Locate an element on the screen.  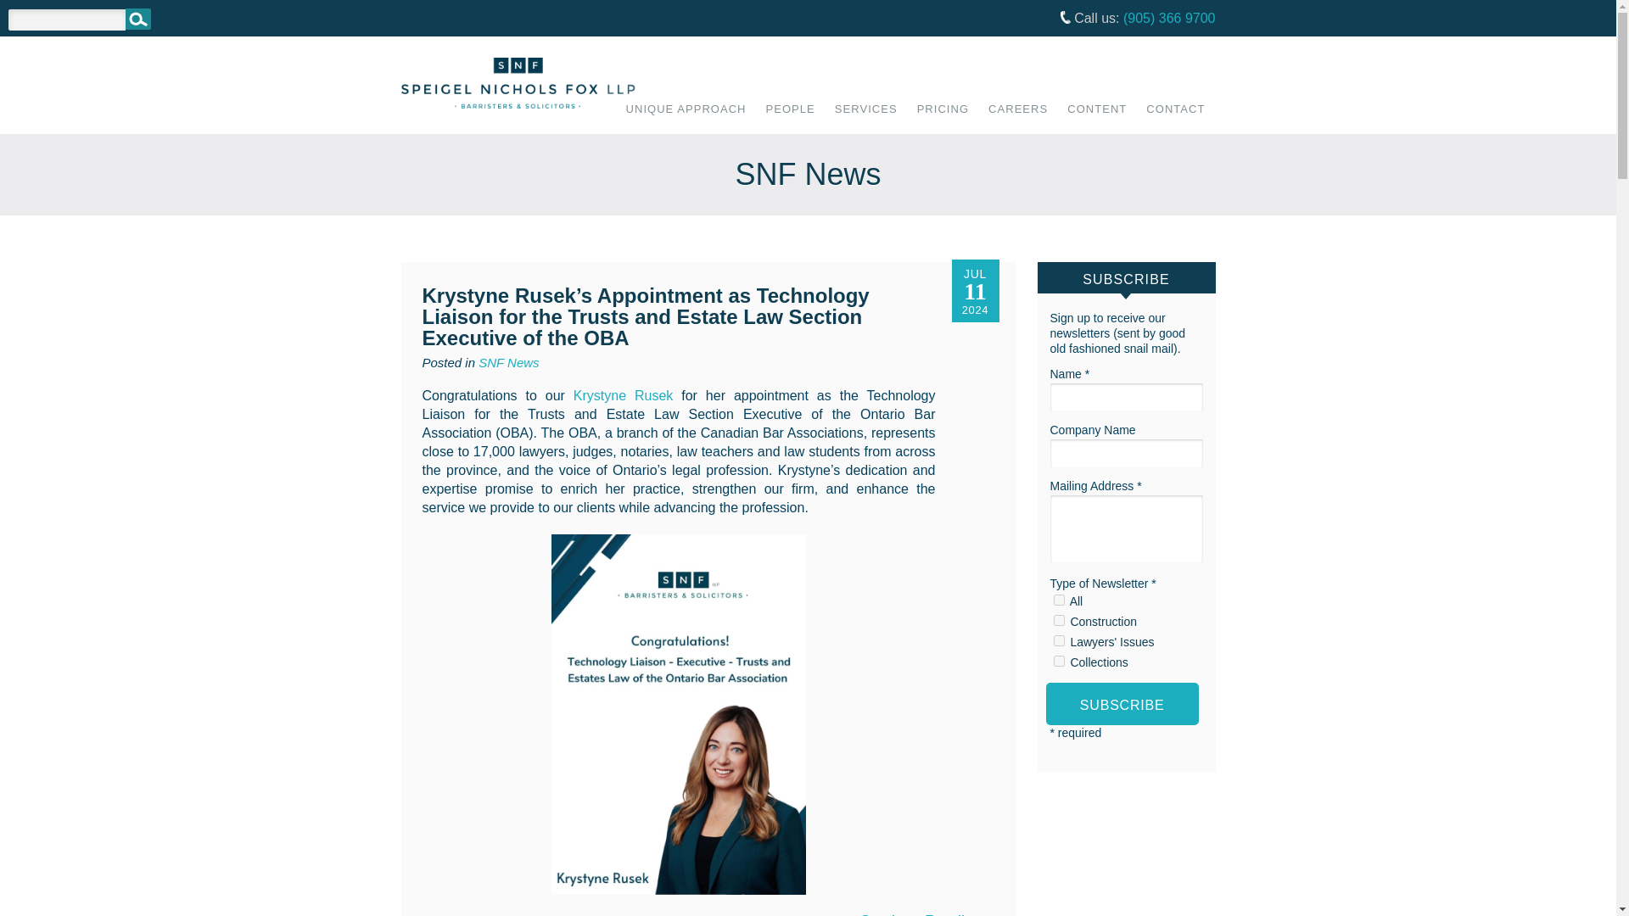
Subscribe is located at coordinates (1122, 704).